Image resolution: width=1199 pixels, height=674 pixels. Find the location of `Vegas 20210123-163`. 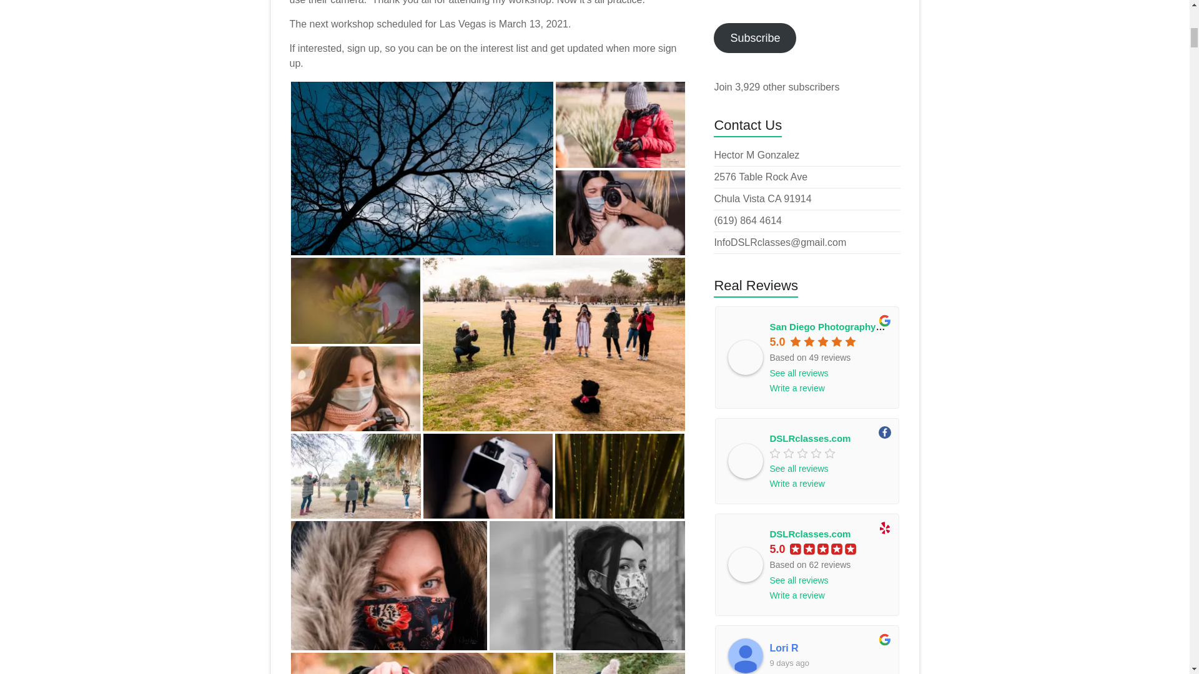

Vegas 20210123-163 is located at coordinates (388, 585).